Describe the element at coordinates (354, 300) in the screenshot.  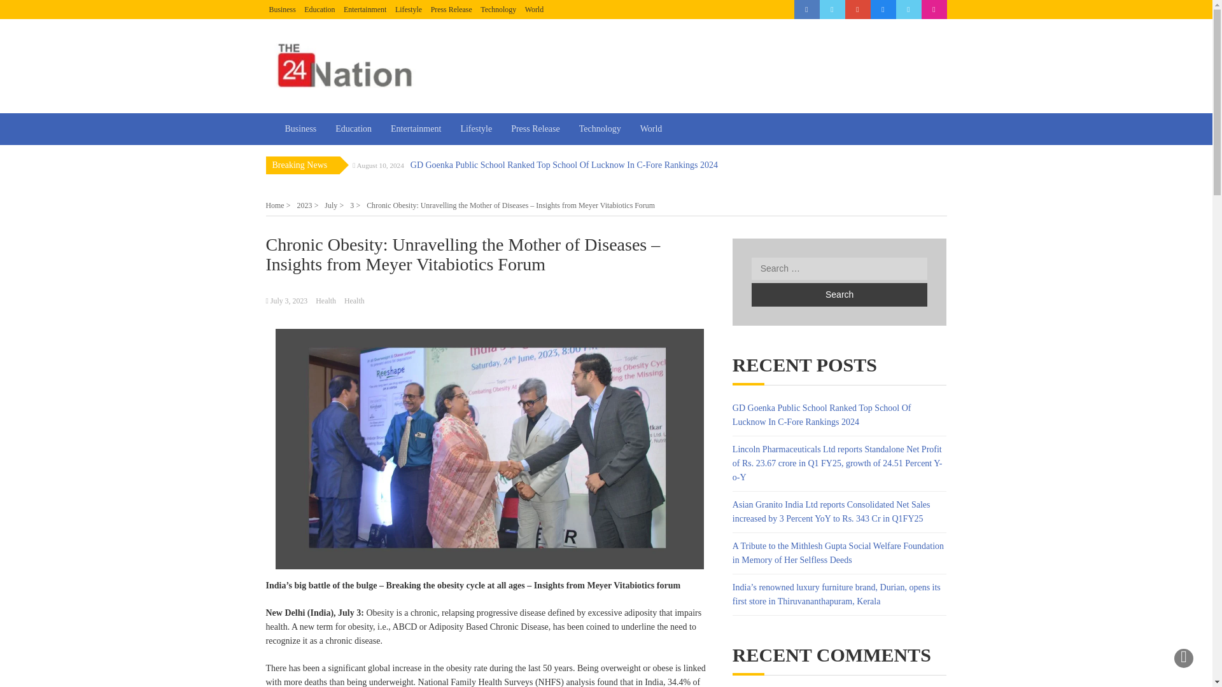
I see `Health` at that location.